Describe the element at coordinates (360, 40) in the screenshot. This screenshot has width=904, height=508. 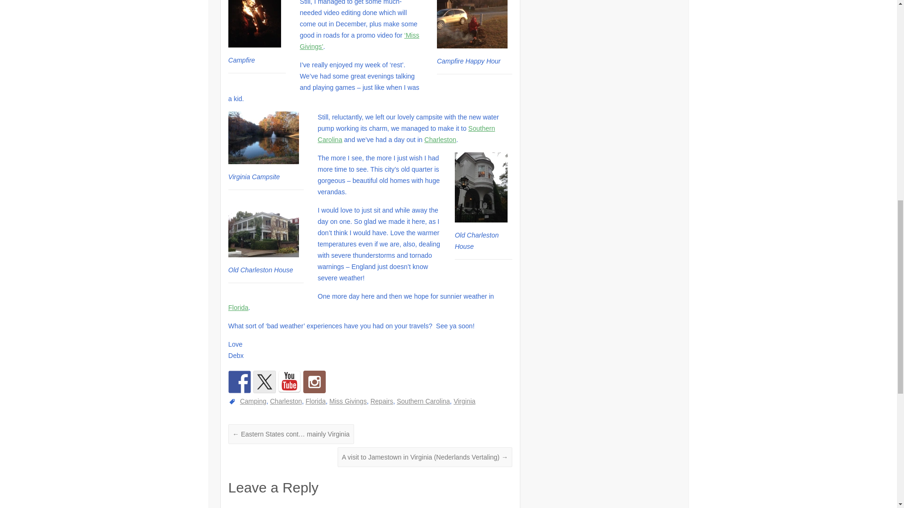
I see `Debbie Bridge - Miss Givings` at that location.